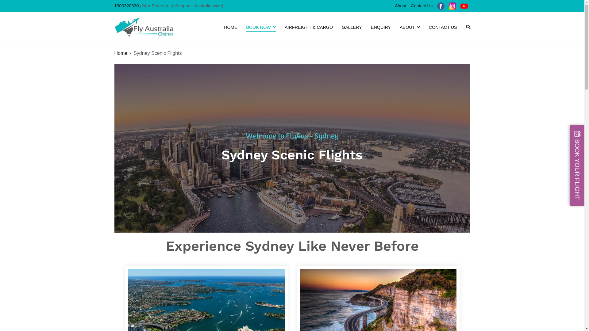  Describe the element at coordinates (11, 6) in the screenshot. I see `Search` at that location.